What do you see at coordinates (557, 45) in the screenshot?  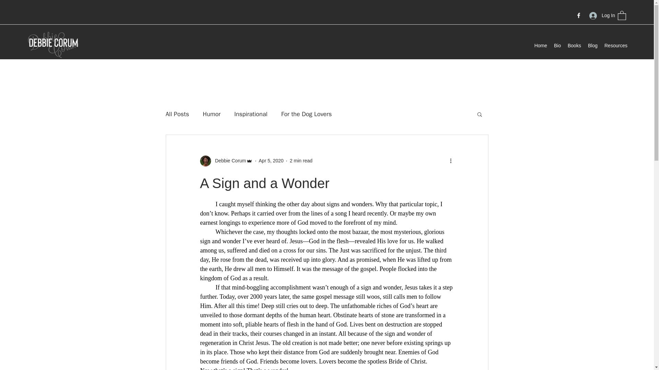 I see `Bio` at bounding box center [557, 45].